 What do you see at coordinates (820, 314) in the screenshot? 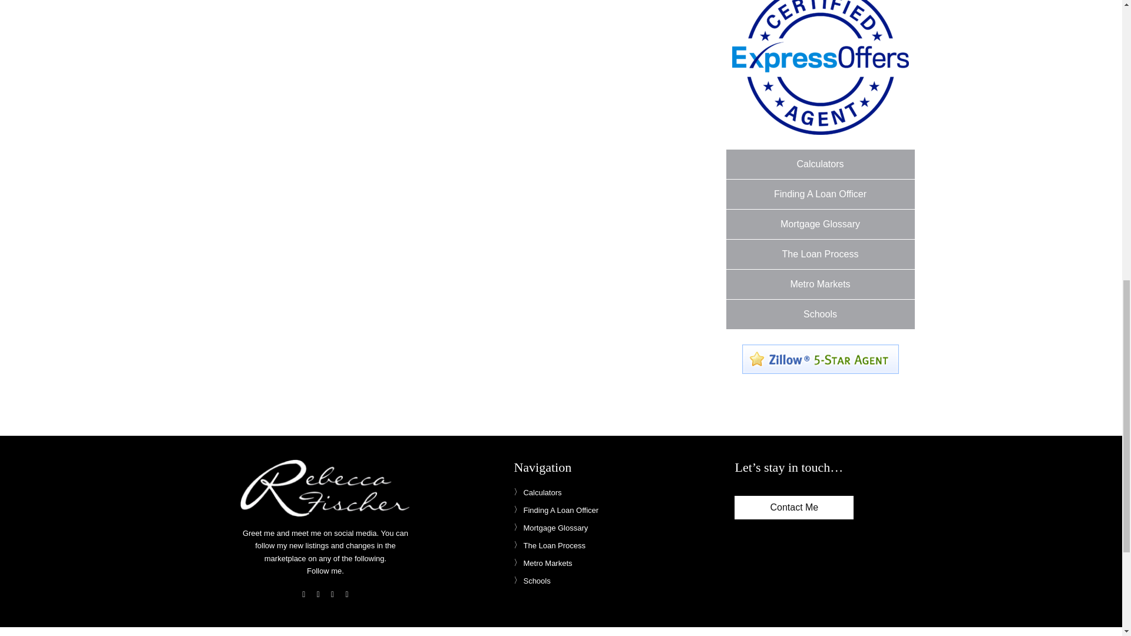
I see `Schools` at bounding box center [820, 314].